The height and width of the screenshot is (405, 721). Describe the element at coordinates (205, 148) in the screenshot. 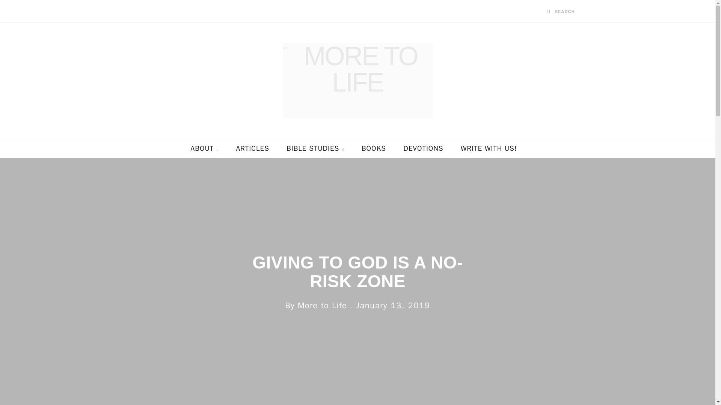

I see `ABOUT` at that location.